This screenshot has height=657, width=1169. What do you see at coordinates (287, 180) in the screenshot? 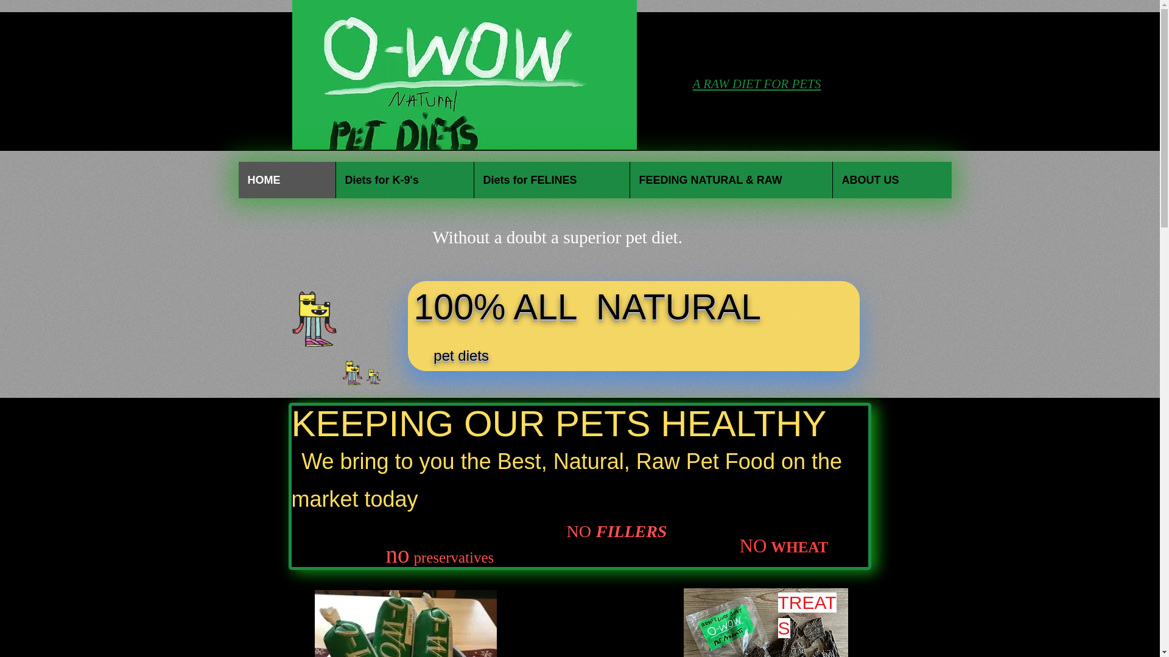
I see `HOME` at bounding box center [287, 180].